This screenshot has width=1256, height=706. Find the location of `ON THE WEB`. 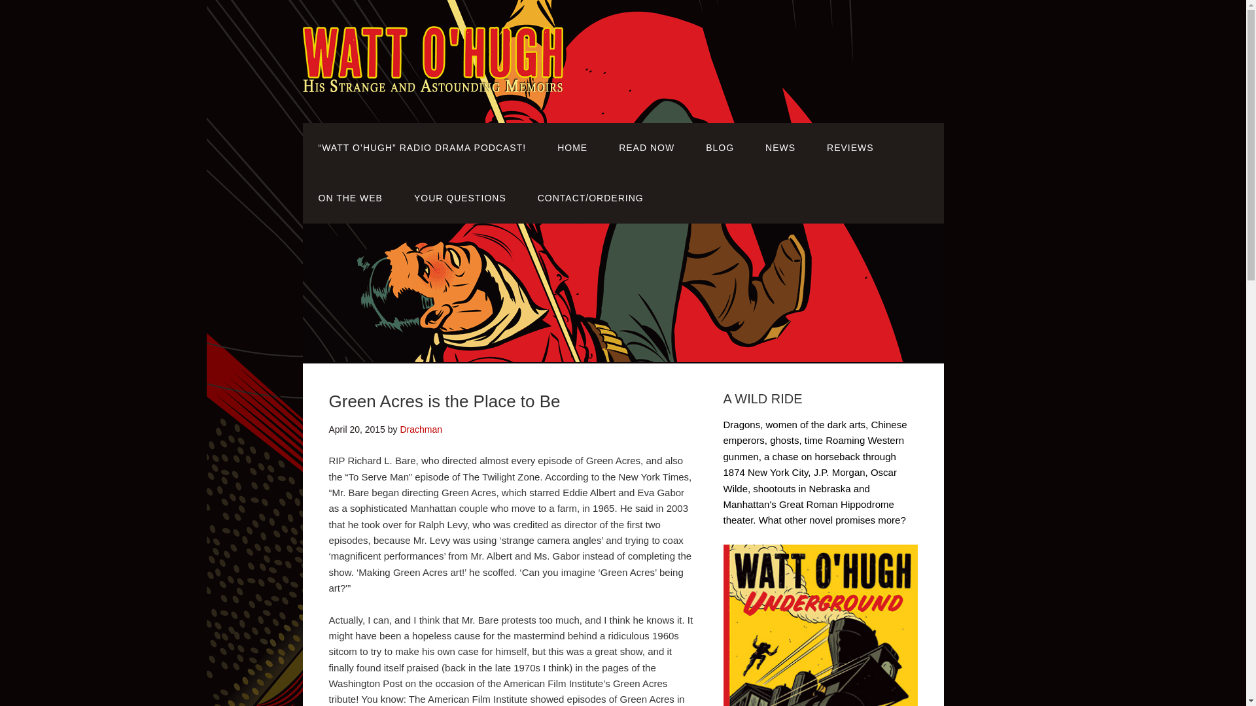

ON THE WEB is located at coordinates (350, 198).